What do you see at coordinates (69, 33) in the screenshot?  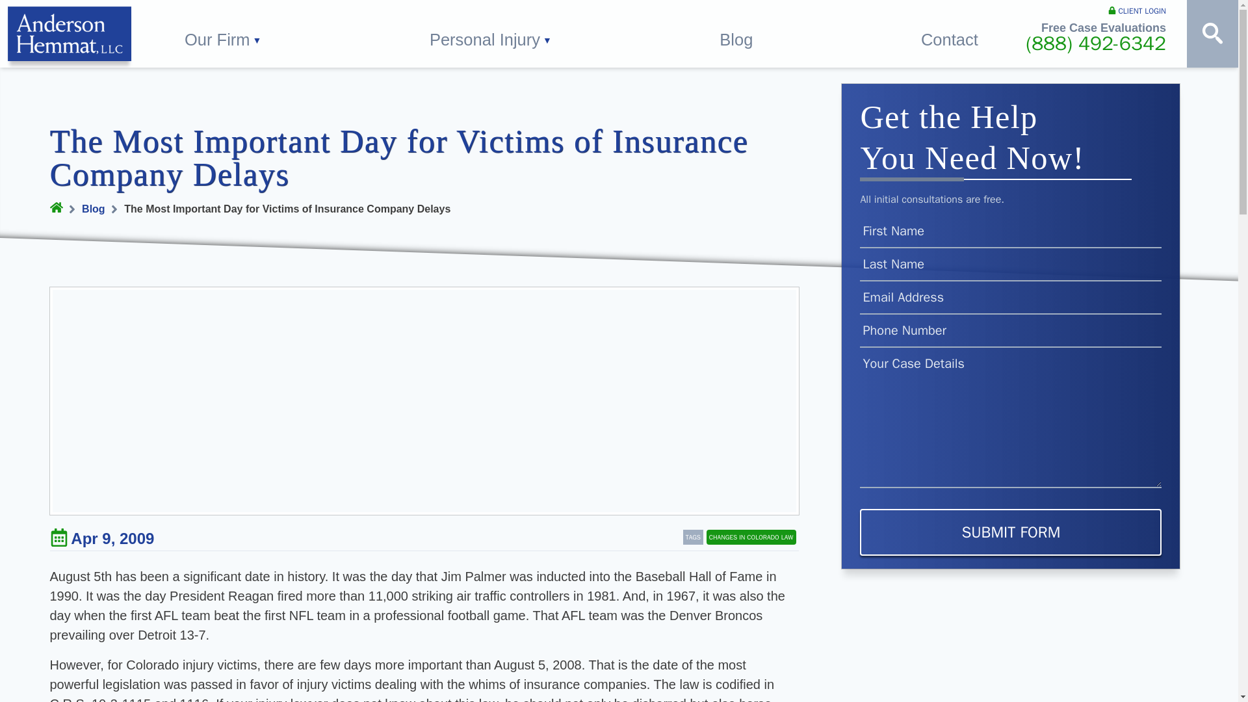 I see `Anderson Hemmat, LLC Logo` at bounding box center [69, 33].